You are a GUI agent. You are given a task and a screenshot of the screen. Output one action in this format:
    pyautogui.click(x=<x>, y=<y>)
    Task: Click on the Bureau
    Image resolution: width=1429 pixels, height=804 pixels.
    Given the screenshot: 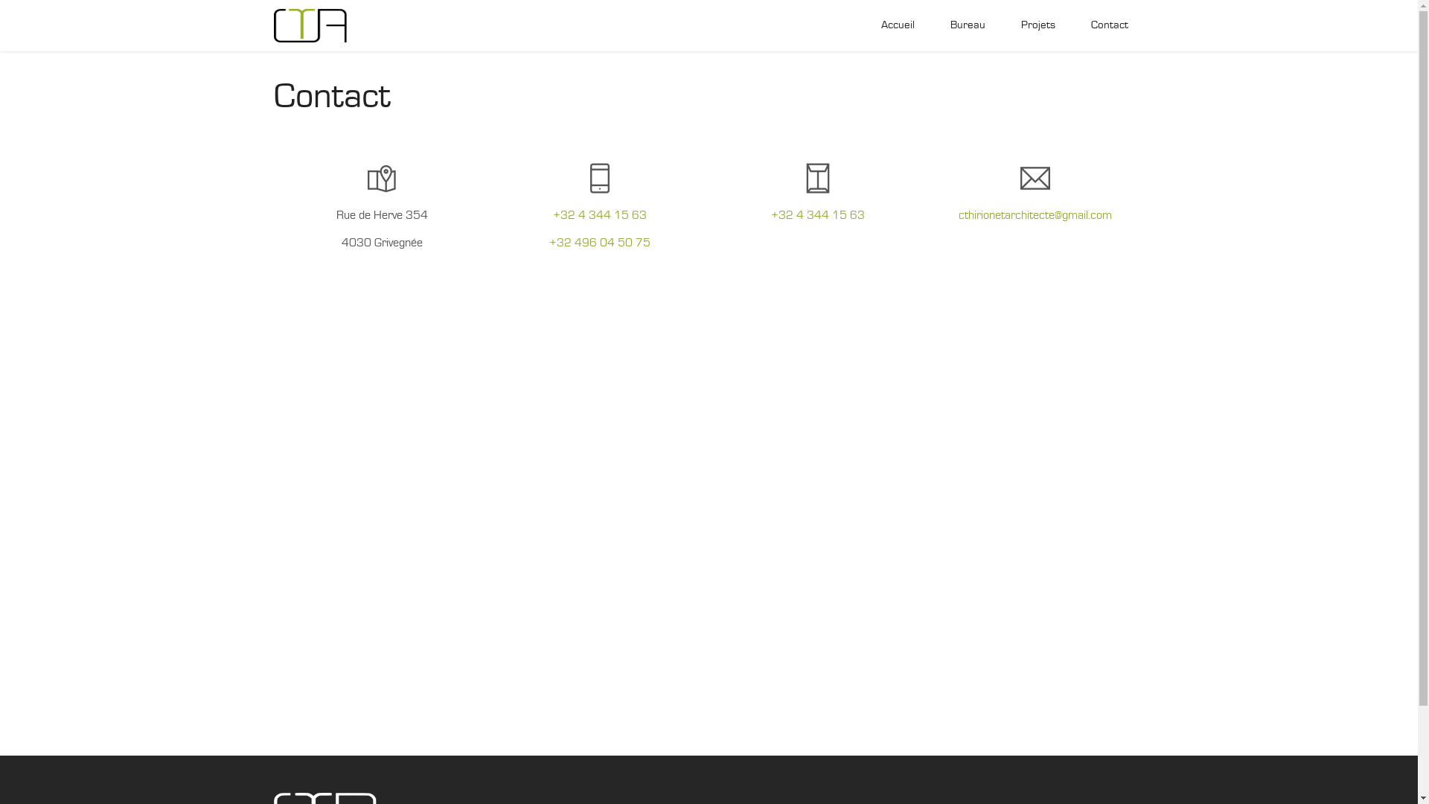 What is the action you would take?
    pyautogui.click(x=968, y=25)
    